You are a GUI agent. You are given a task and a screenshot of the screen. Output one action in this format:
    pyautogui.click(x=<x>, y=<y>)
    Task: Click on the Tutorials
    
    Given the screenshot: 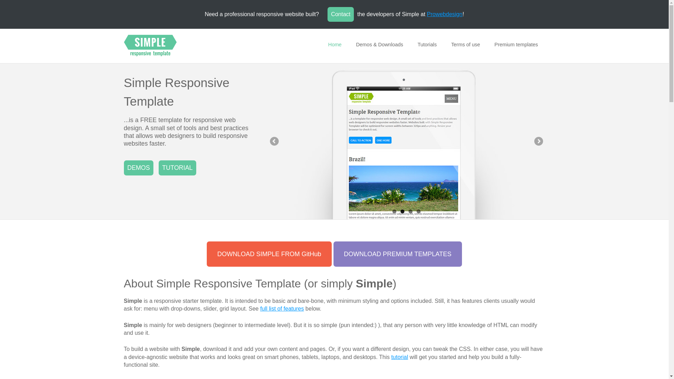 What is the action you would take?
    pyautogui.click(x=427, y=44)
    